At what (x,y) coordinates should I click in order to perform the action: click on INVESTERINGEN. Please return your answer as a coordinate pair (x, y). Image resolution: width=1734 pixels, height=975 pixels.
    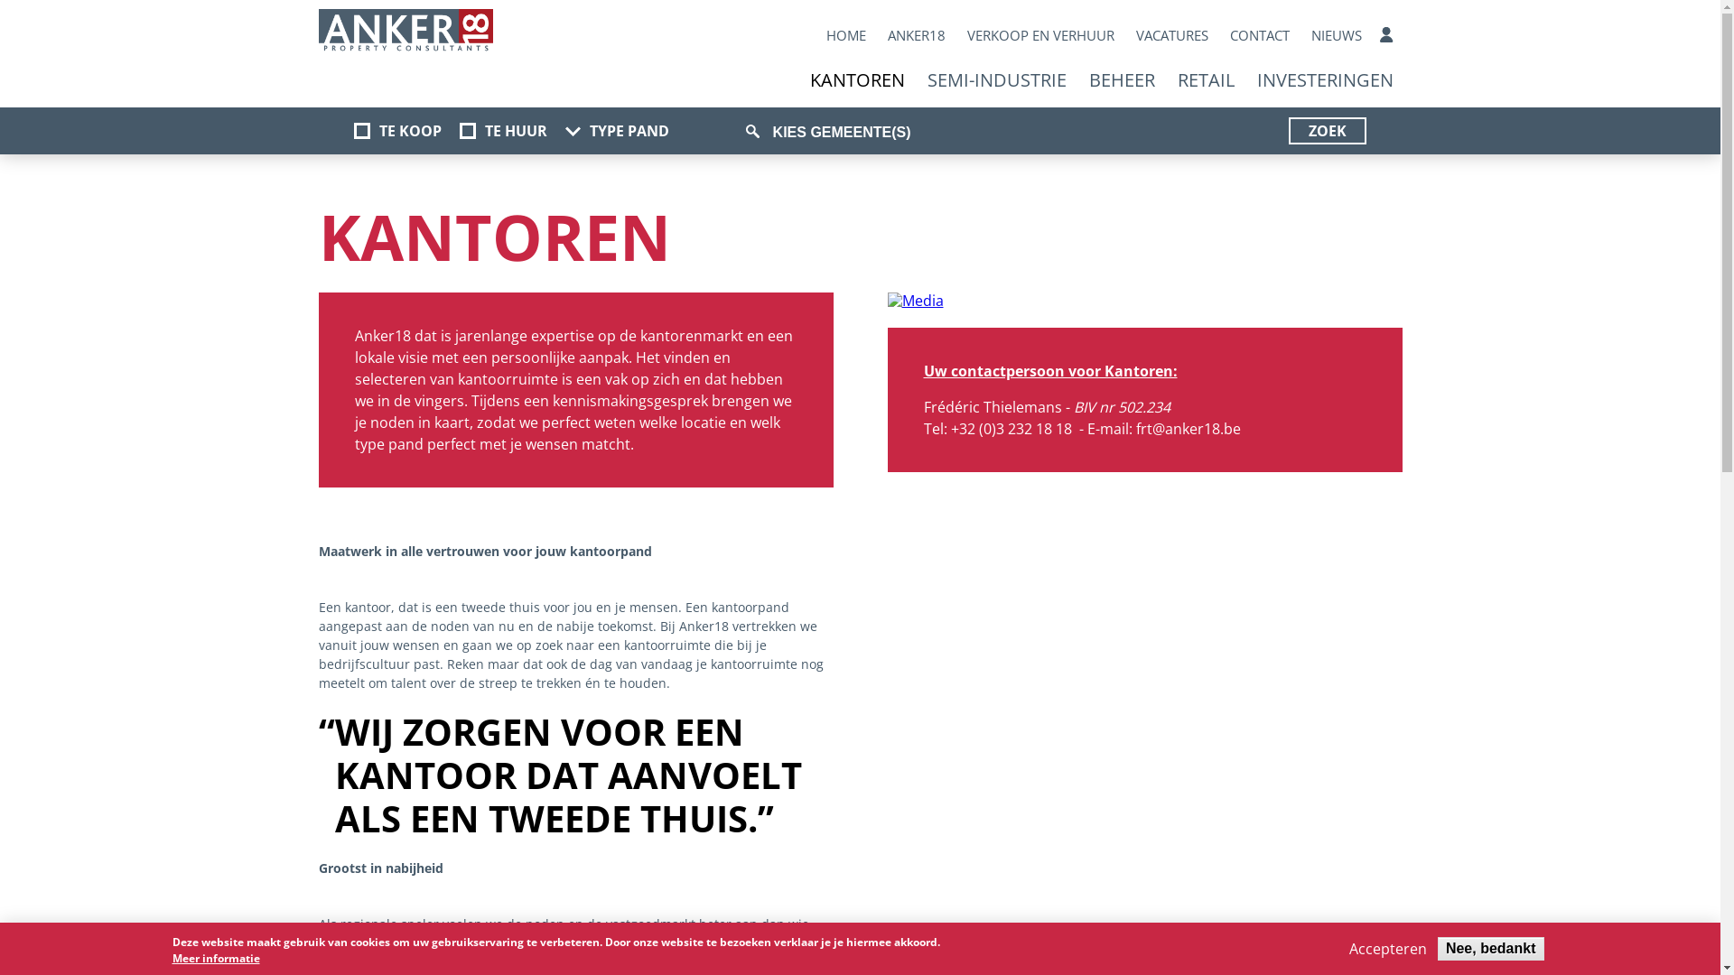
    Looking at the image, I should click on (1326, 79).